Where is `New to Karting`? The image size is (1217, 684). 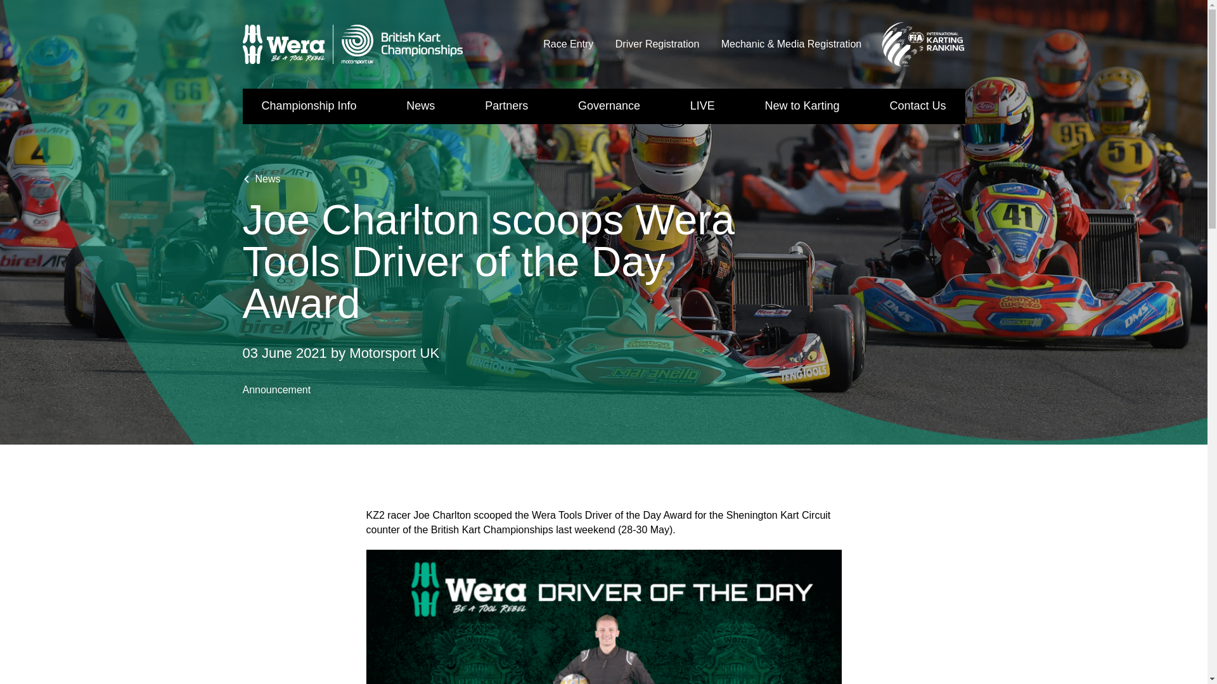
New to Karting is located at coordinates (802, 106).